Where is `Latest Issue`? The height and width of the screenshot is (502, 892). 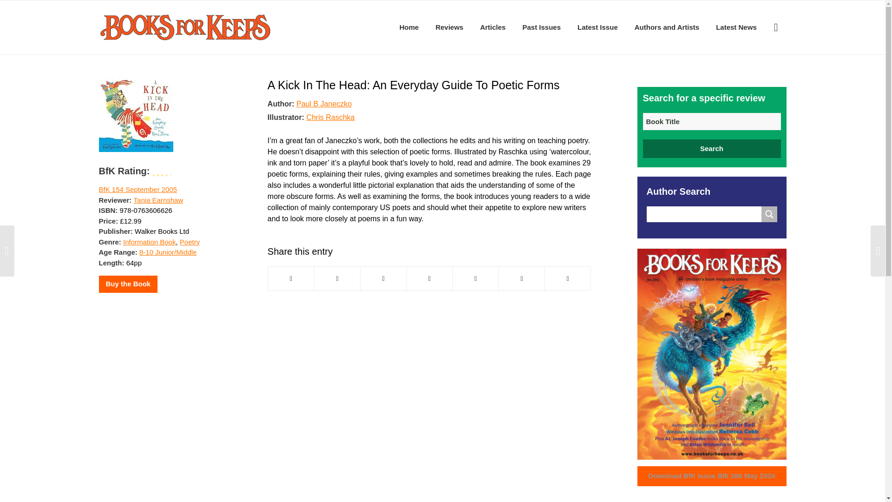
Latest Issue is located at coordinates (597, 27).